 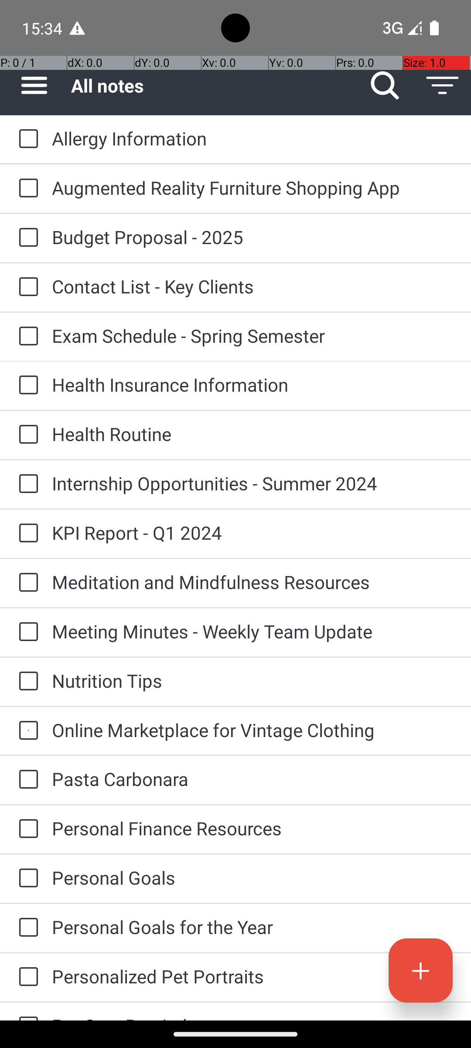 I want to click on to-do: Personal Goals, so click(x=26, y=879).